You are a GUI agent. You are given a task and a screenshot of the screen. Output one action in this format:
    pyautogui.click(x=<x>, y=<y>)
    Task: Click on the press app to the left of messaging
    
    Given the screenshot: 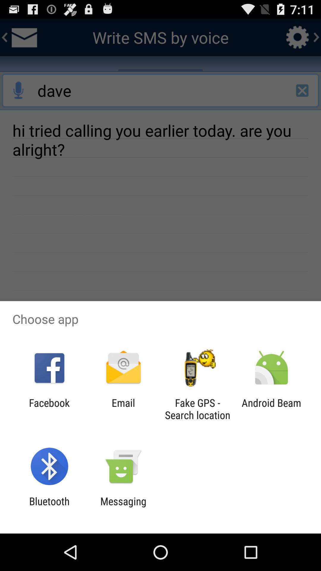 What is the action you would take?
    pyautogui.click(x=49, y=507)
    